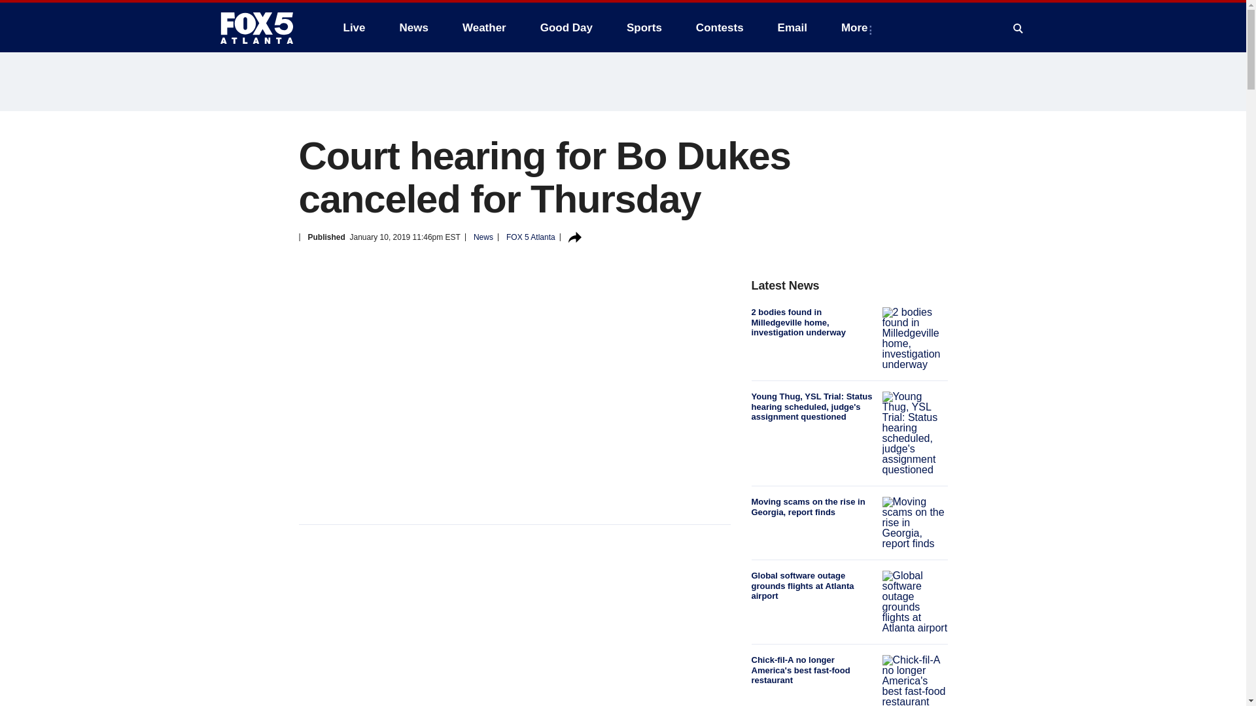  I want to click on Live, so click(354, 27).